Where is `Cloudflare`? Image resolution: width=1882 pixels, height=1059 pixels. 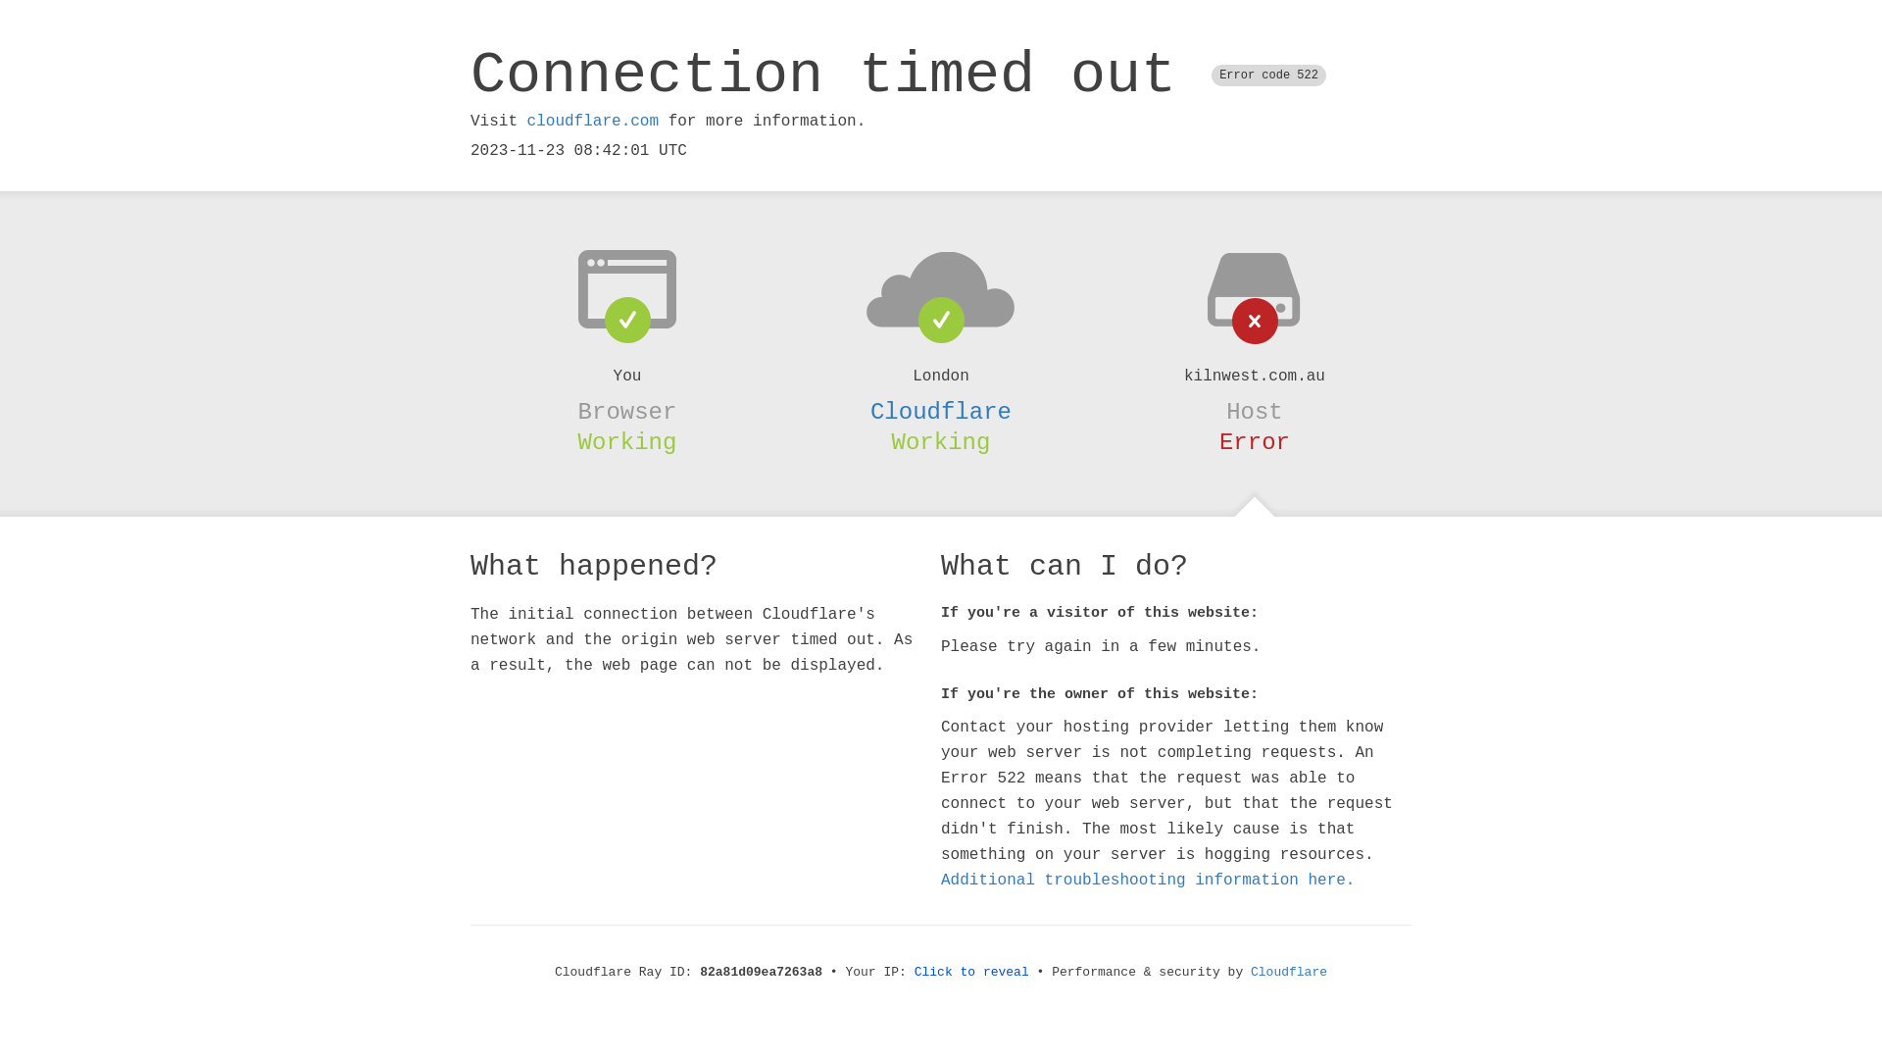 Cloudflare is located at coordinates (1289, 973).